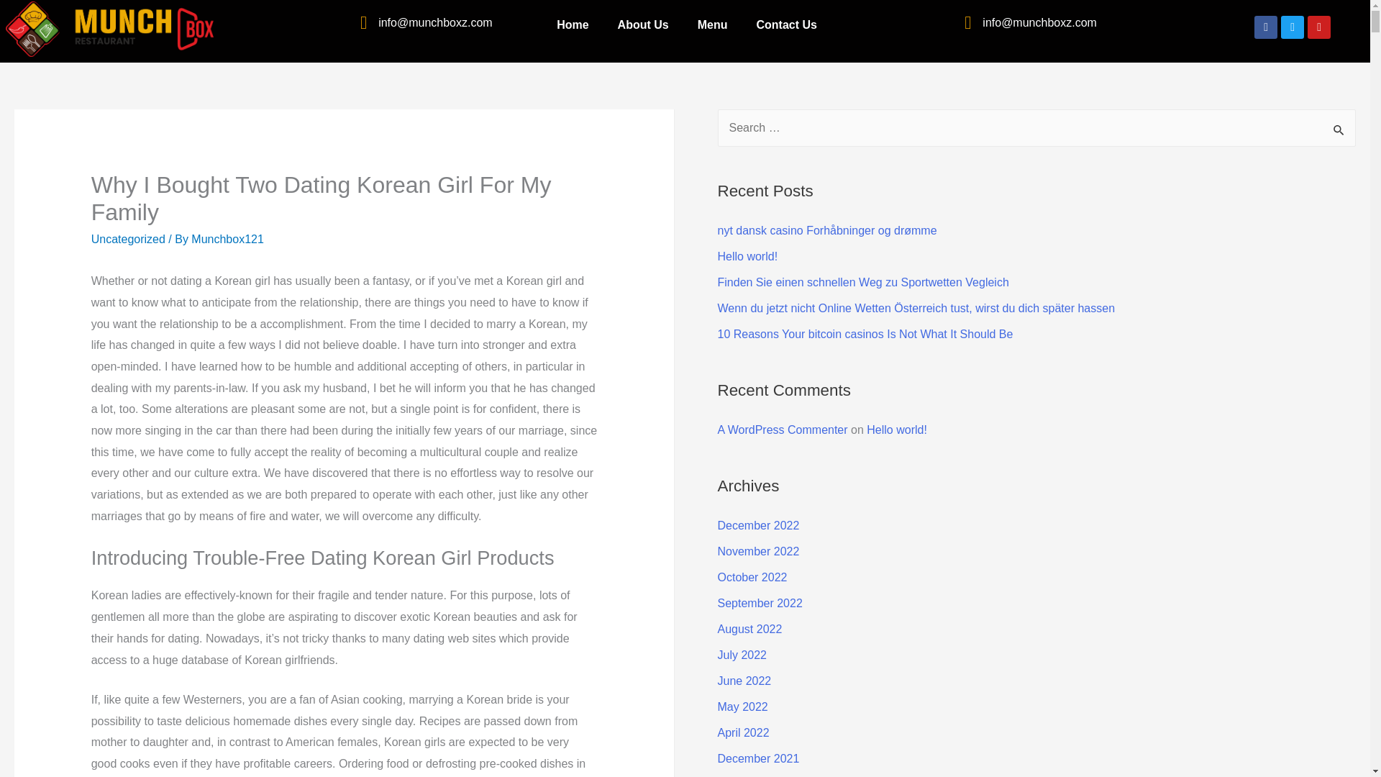 This screenshot has width=1381, height=777. I want to click on Munchbox121, so click(227, 239).